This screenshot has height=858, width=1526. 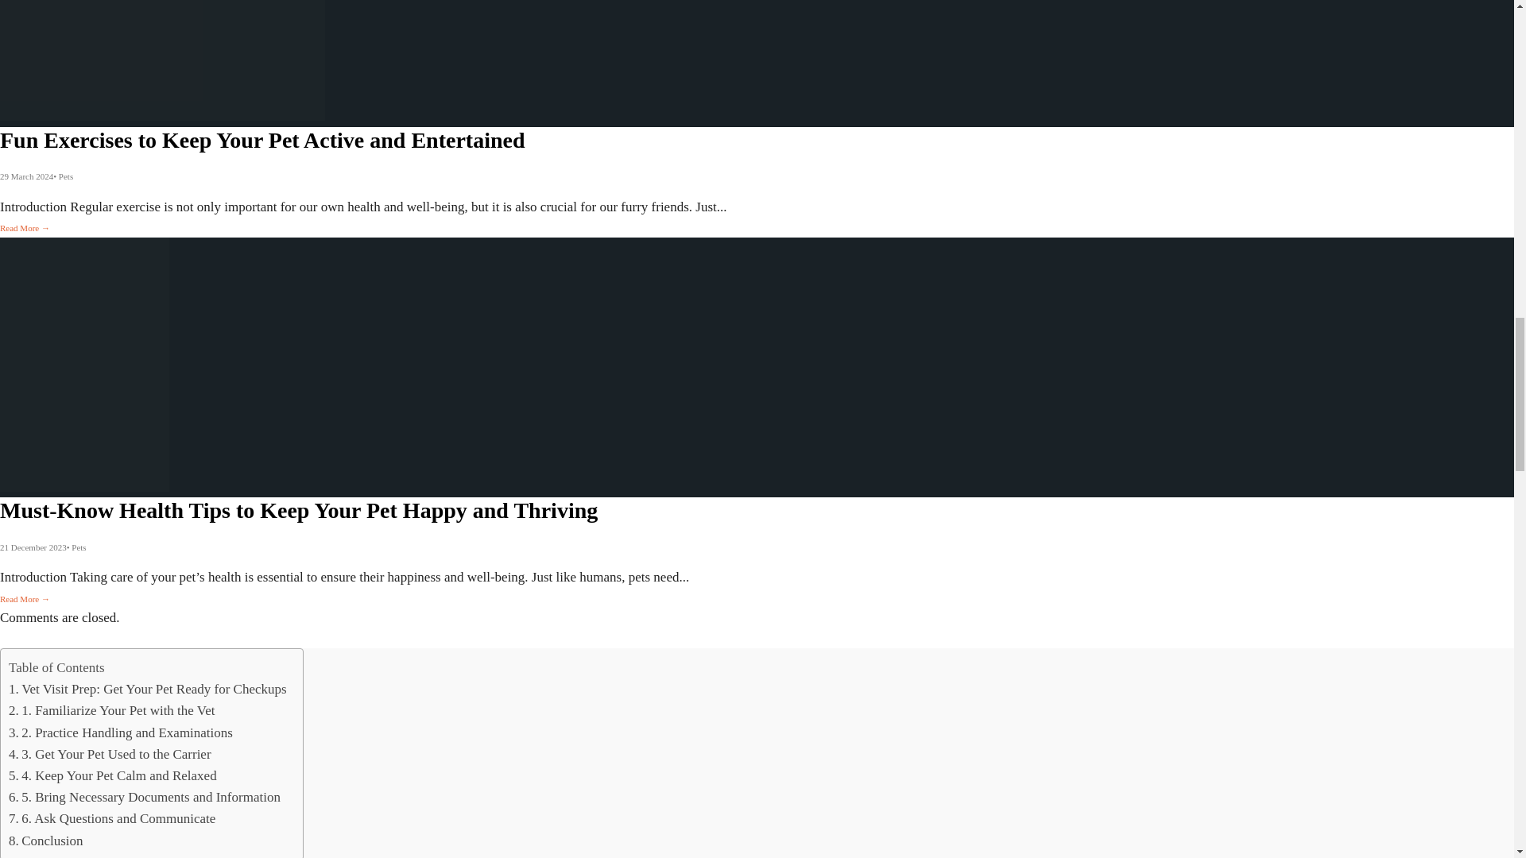 I want to click on 6. Ask Questions and Communicate, so click(x=111, y=818).